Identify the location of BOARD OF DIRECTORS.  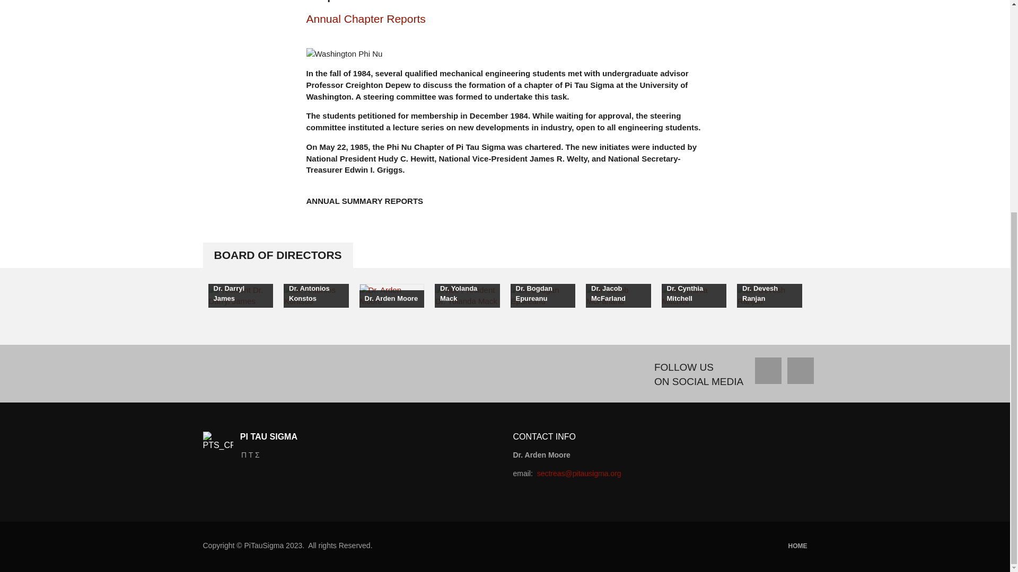
(277, 255).